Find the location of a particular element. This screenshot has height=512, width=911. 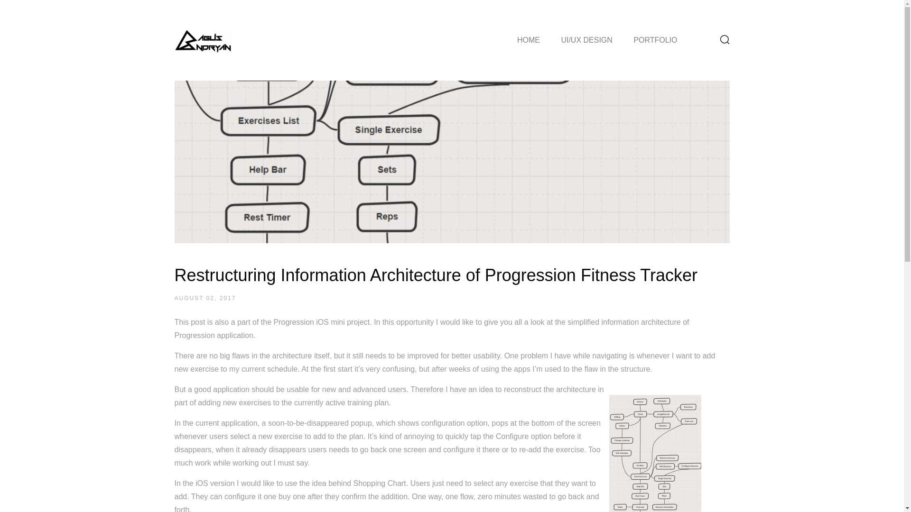

PORTFOLIO is located at coordinates (655, 40).